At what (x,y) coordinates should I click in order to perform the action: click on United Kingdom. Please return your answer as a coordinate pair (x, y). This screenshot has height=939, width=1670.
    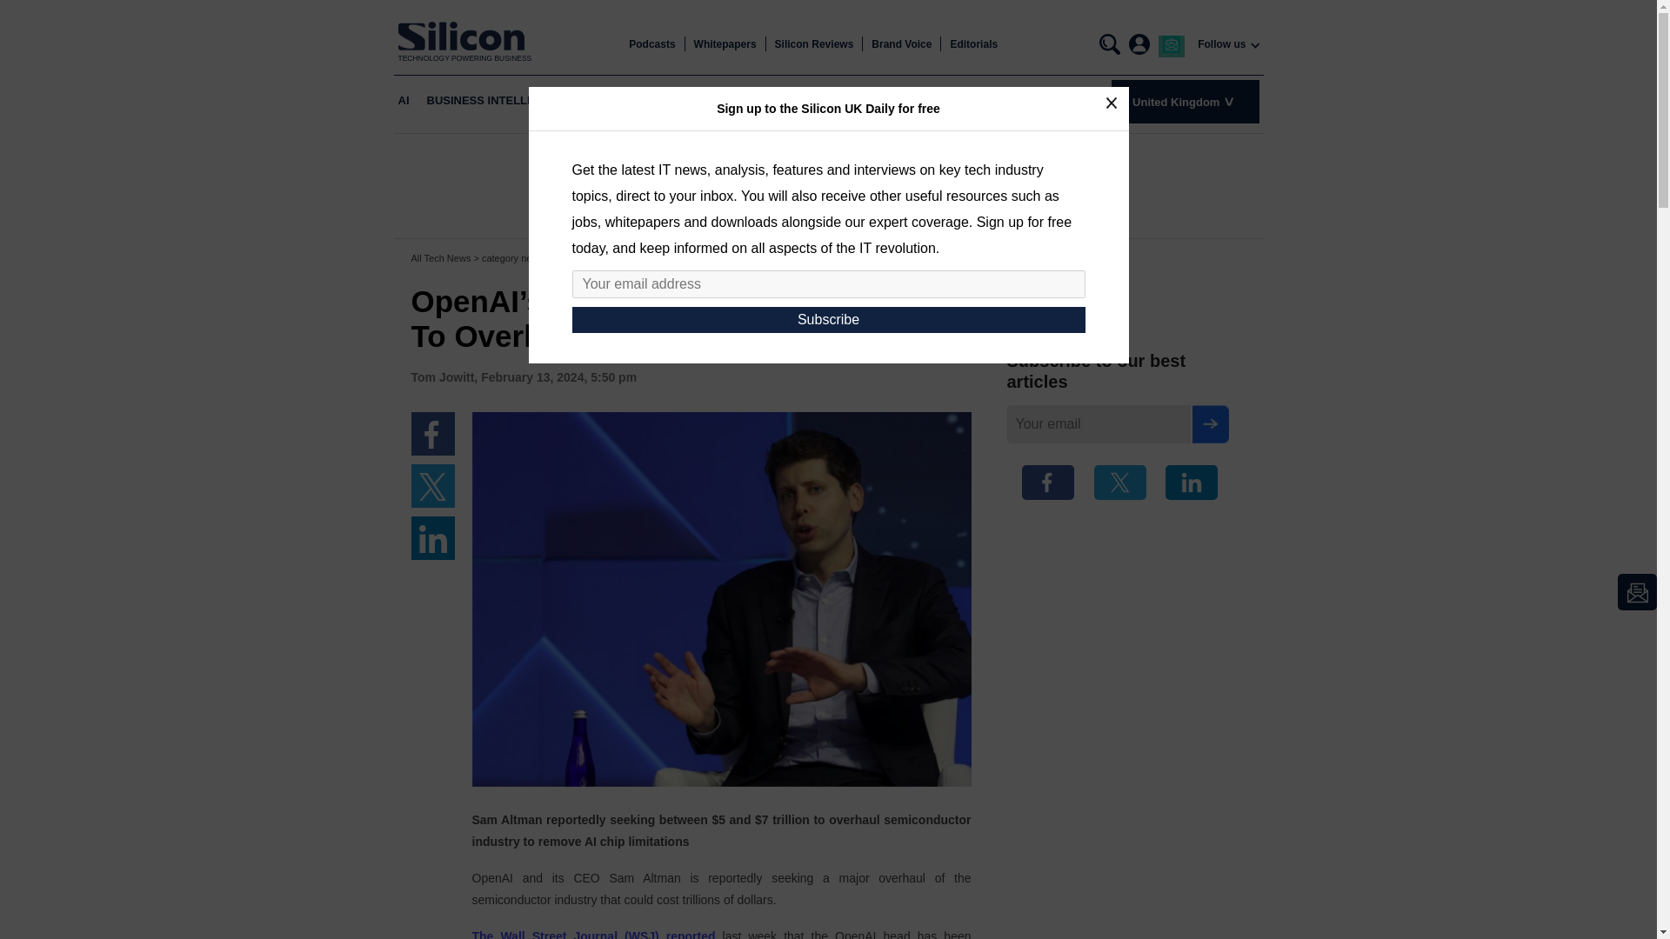
    Looking at the image, I should click on (1185, 101).